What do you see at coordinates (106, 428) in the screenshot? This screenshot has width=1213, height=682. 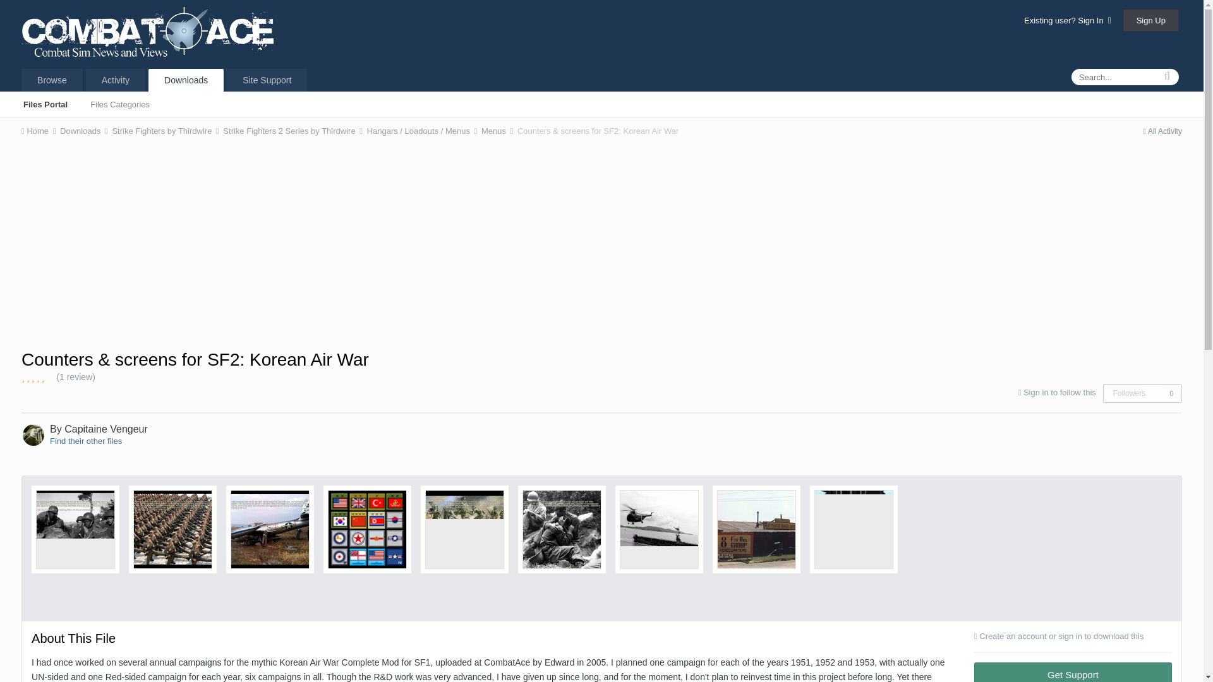 I see `Go to Capitaine Vengeur's profile` at bounding box center [106, 428].